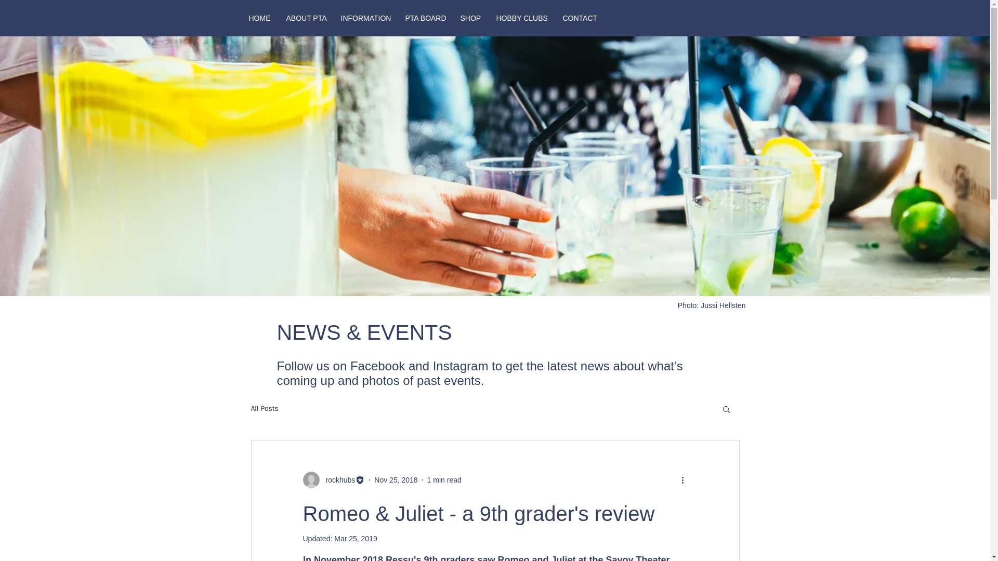  I want to click on HOME, so click(260, 18).